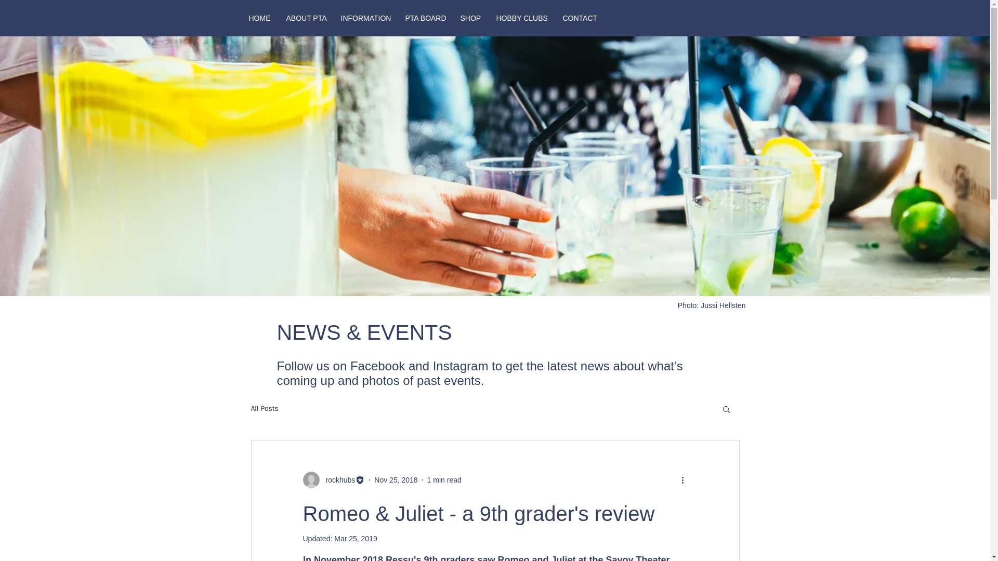  I want to click on HOME, so click(260, 18).